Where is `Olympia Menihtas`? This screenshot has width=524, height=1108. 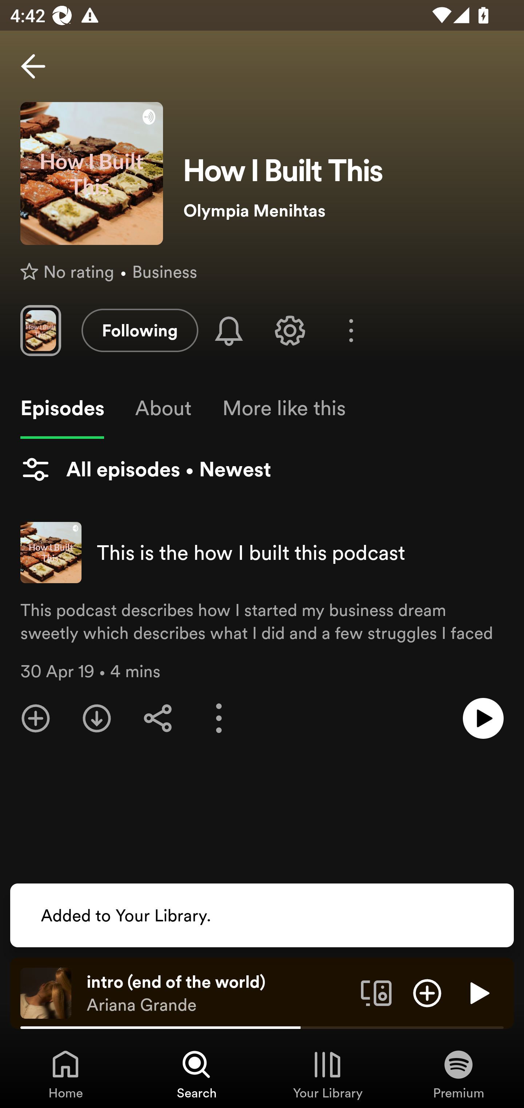 Olympia Menihtas is located at coordinates (343, 211).